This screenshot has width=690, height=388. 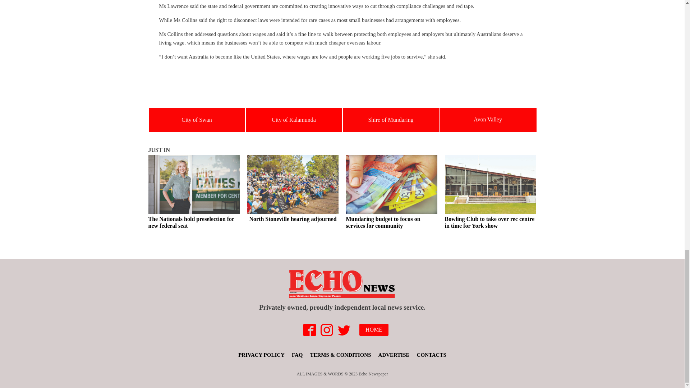 What do you see at coordinates (294, 120) in the screenshot?
I see `City of Kalamunda` at bounding box center [294, 120].